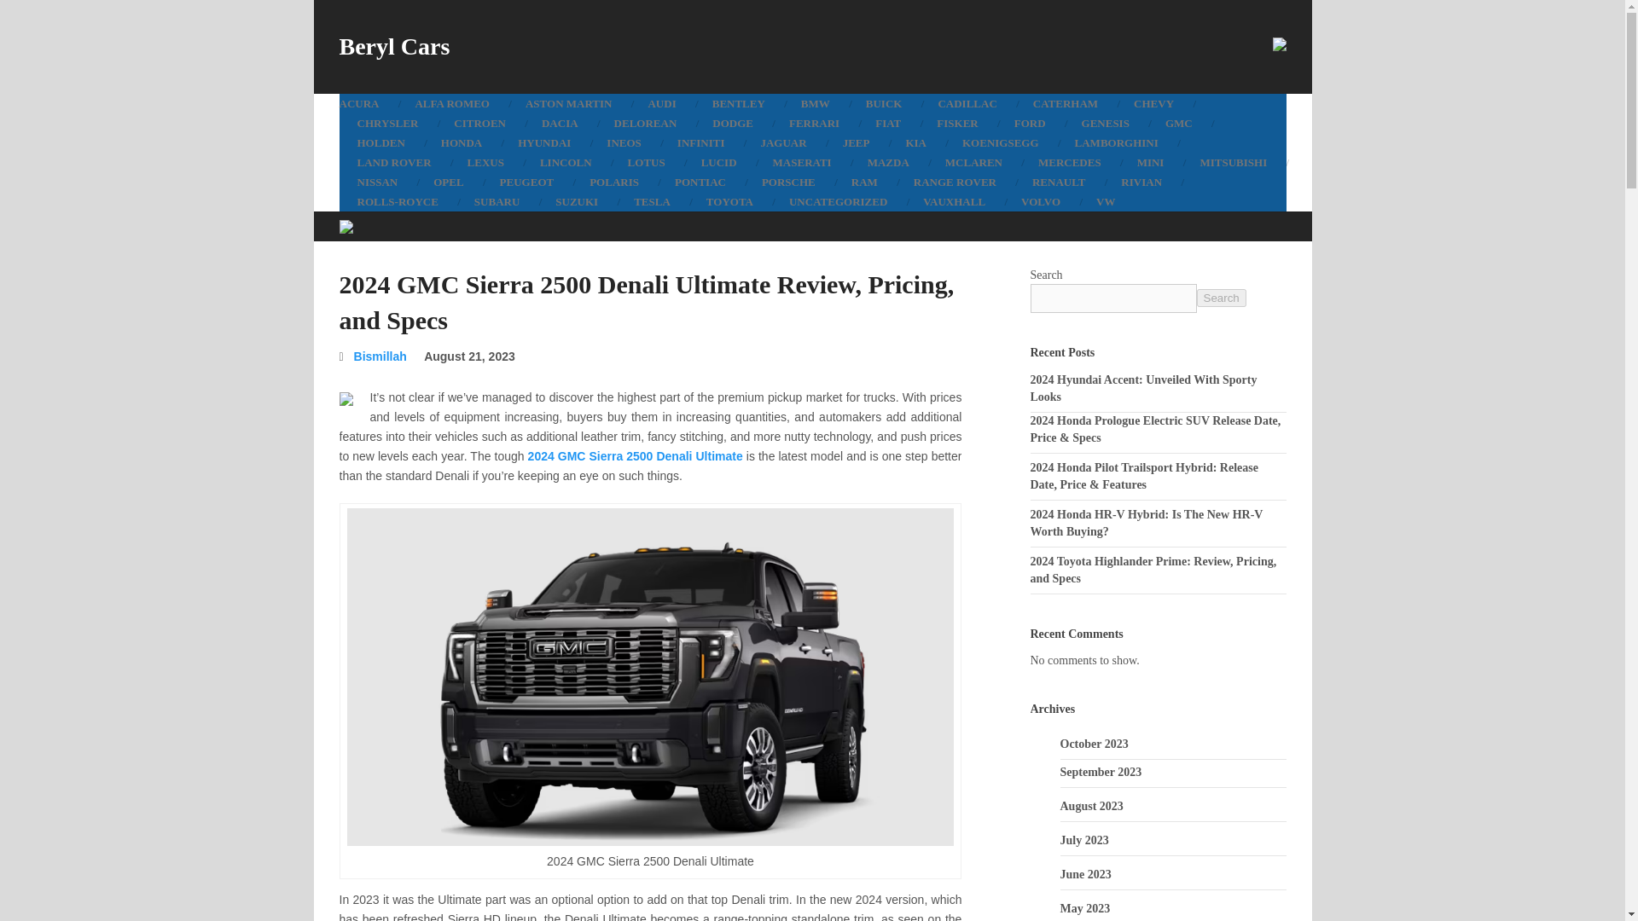  What do you see at coordinates (1179, 123) in the screenshot?
I see `GMC` at bounding box center [1179, 123].